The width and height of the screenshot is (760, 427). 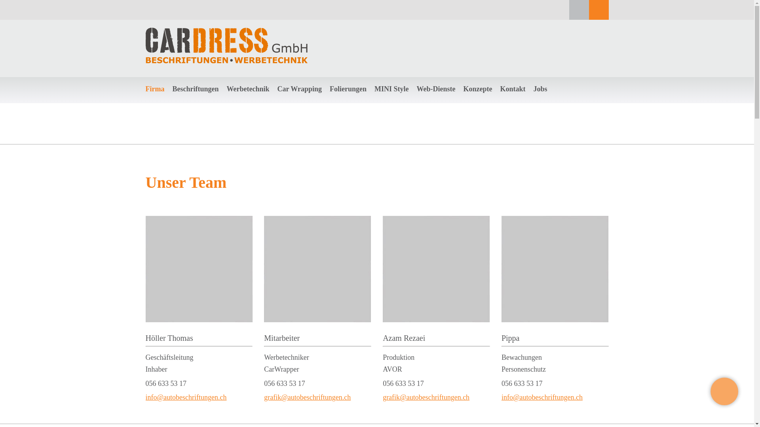 What do you see at coordinates (542, 397) in the screenshot?
I see `info@autobeschriftungen.ch` at bounding box center [542, 397].